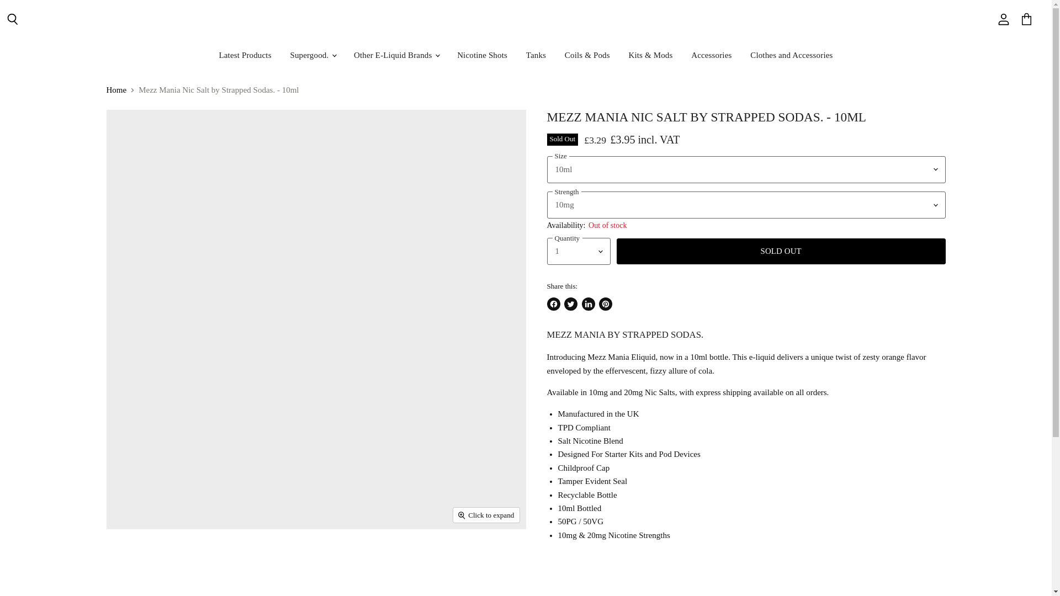 The height and width of the screenshot is (596, 1060). I want to click on Latest Products, so click(245, 55).